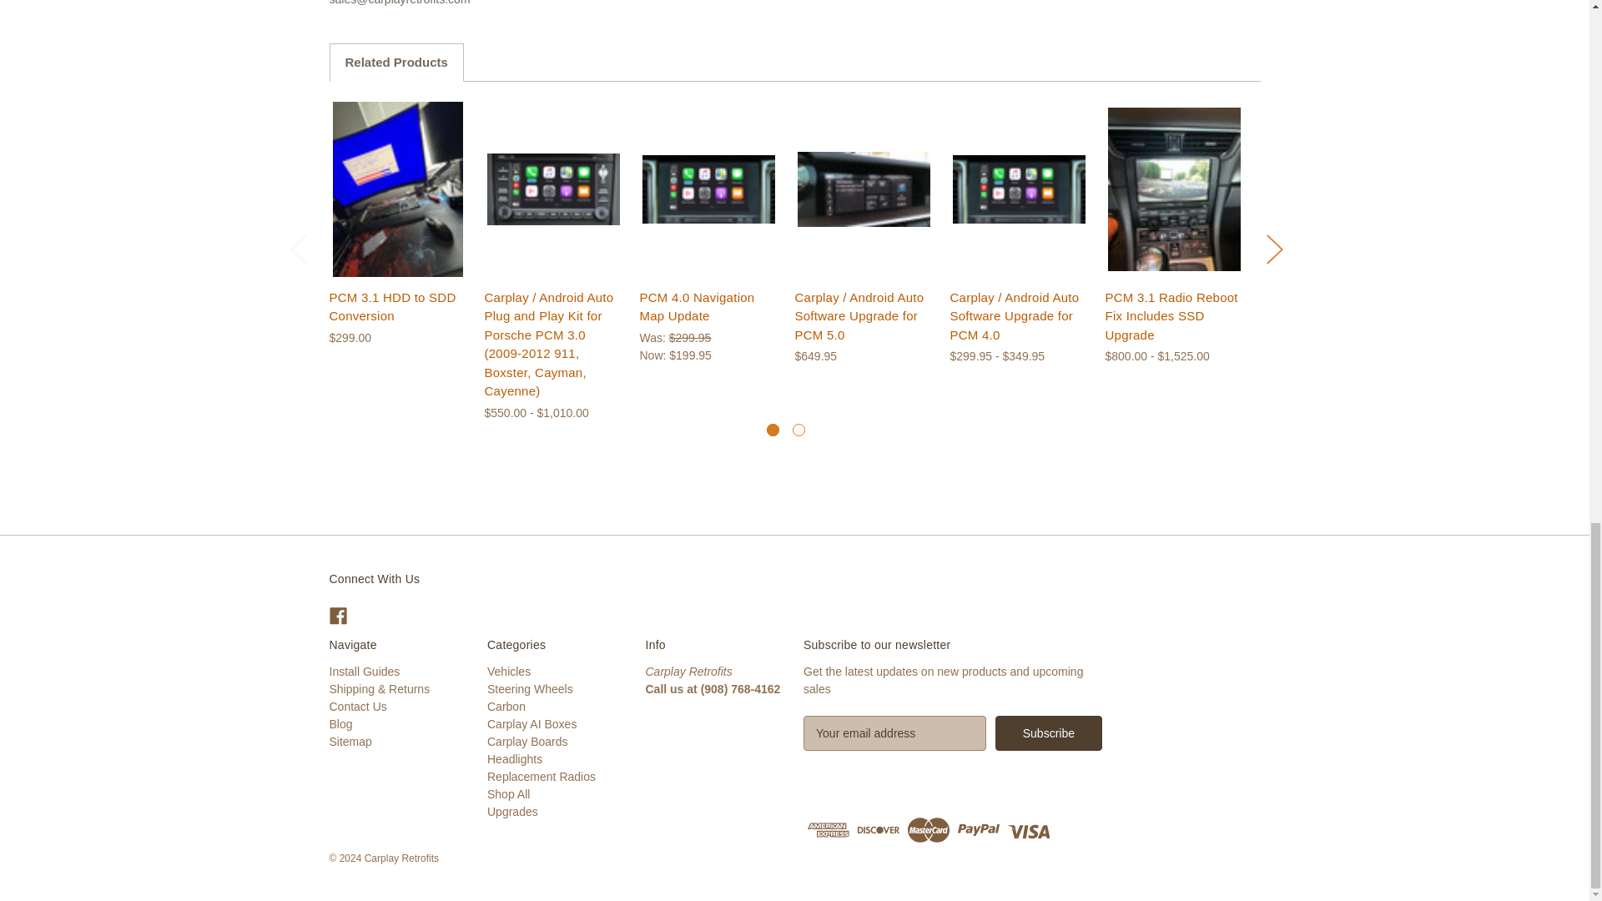 The width and height of the screenshot is (1602, 901). Describe the element at coordinates (979, 830) in the screenshot. I see `PayPal` at that location.